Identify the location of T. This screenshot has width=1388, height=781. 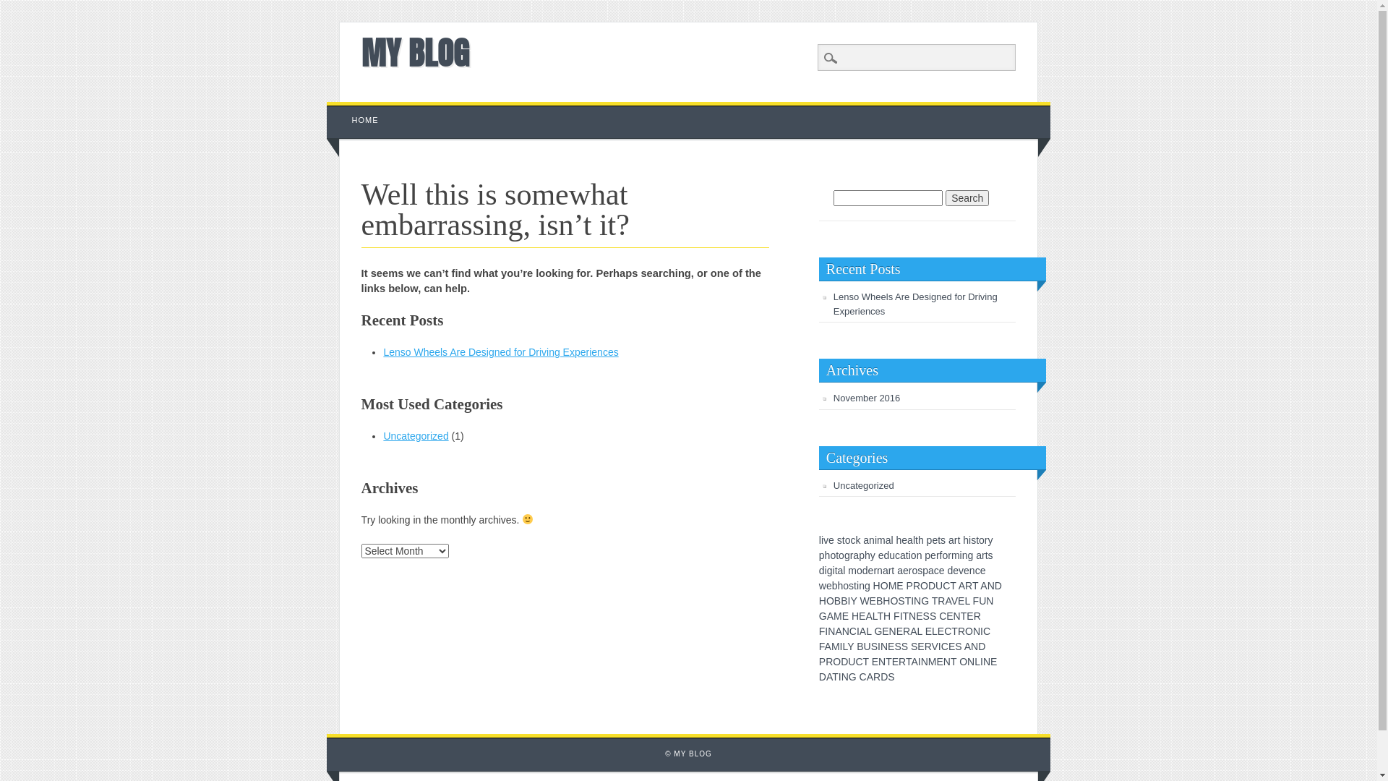
(953, 586).